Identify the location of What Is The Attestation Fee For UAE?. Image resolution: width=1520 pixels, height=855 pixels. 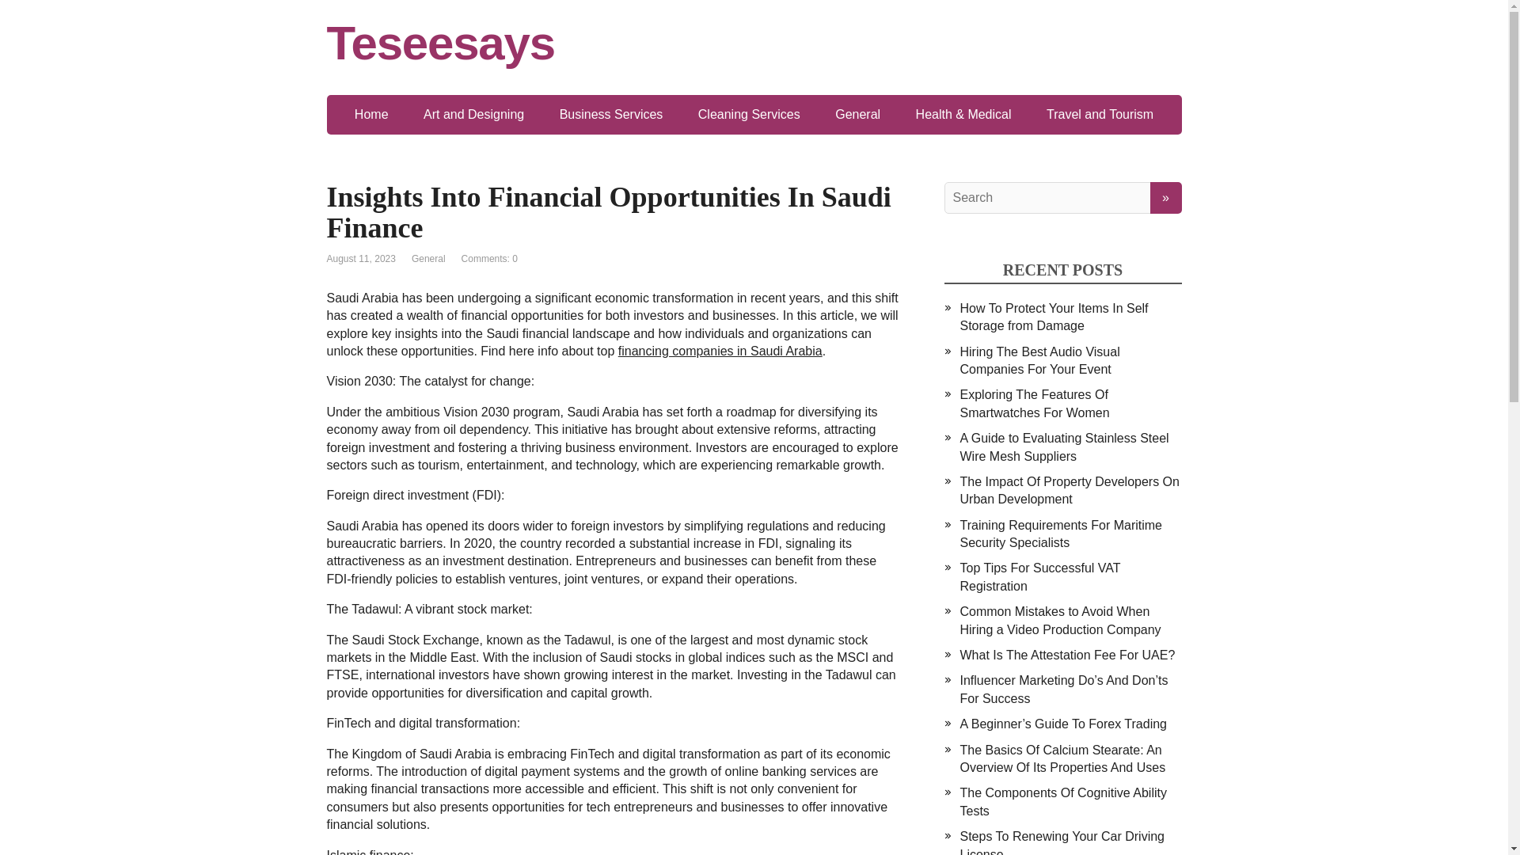
(1067, 654).